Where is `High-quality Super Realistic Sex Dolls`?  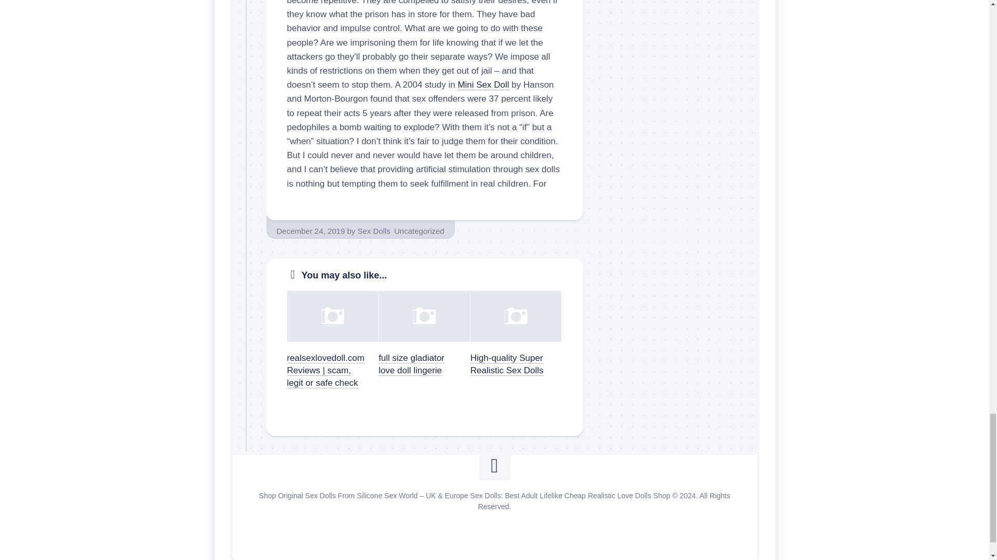 High-quality Super Realistic Sex Dolls is located at coordinates (507, 364).